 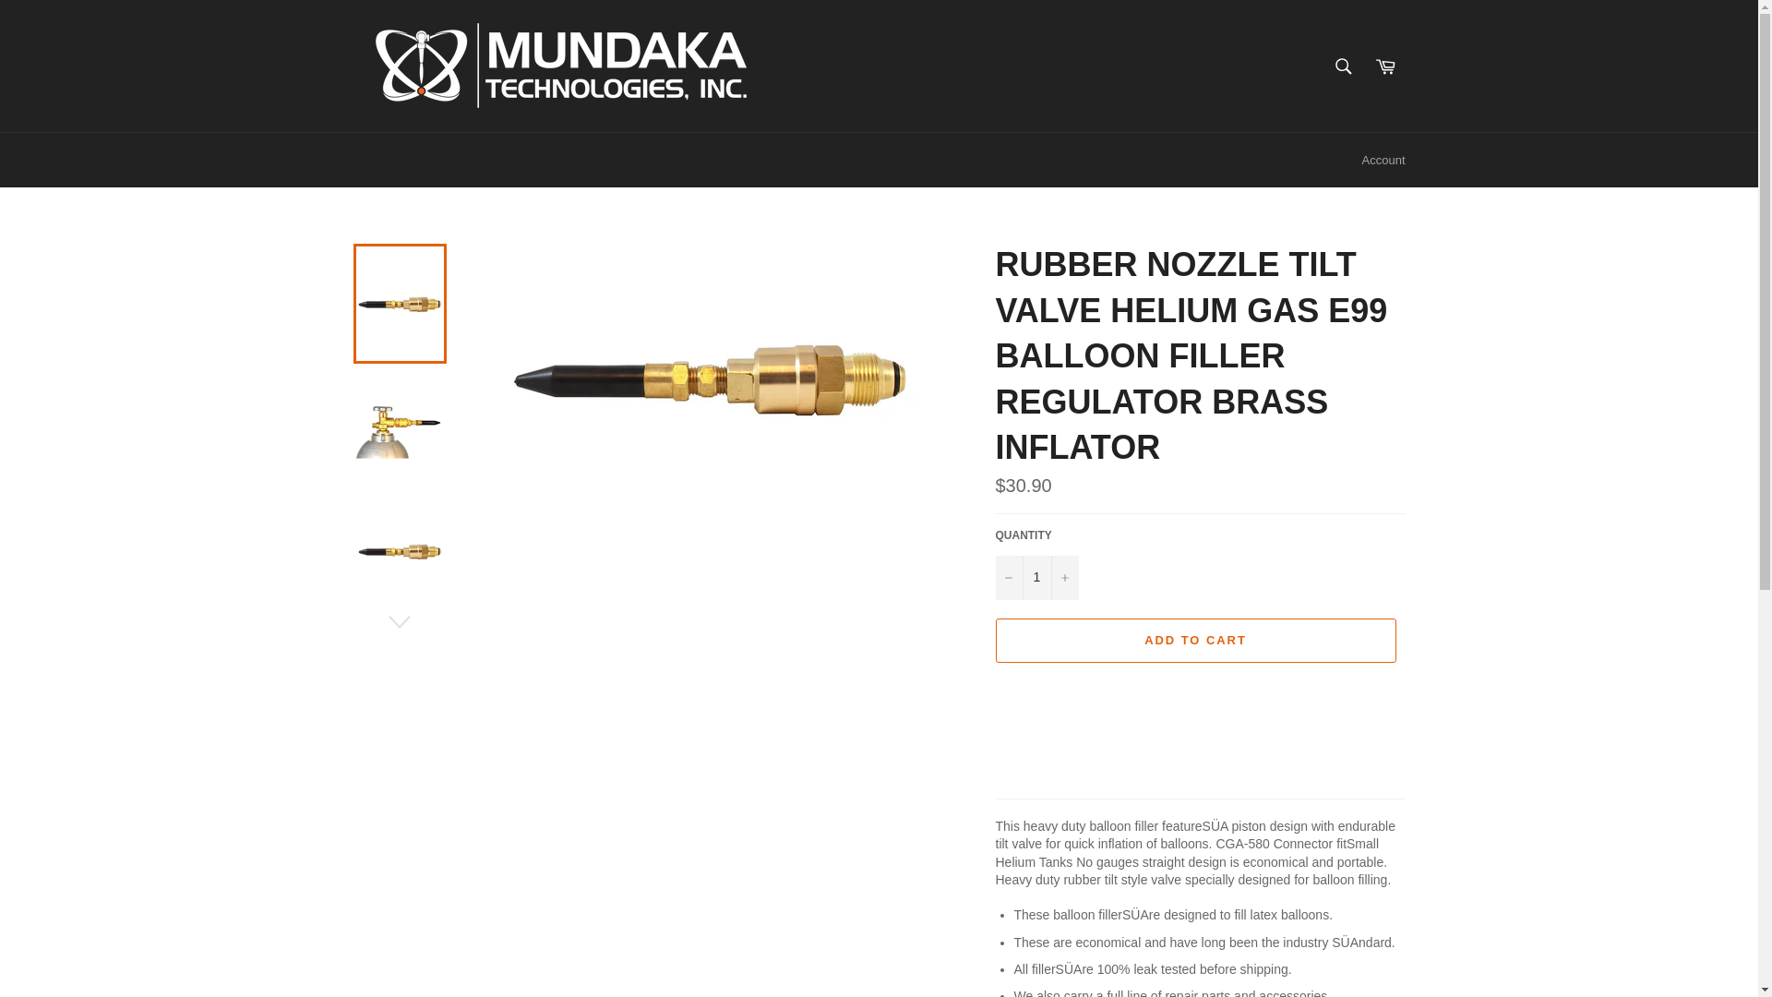 I want to click on ADD TO CART, so click(x=1194, y=641).